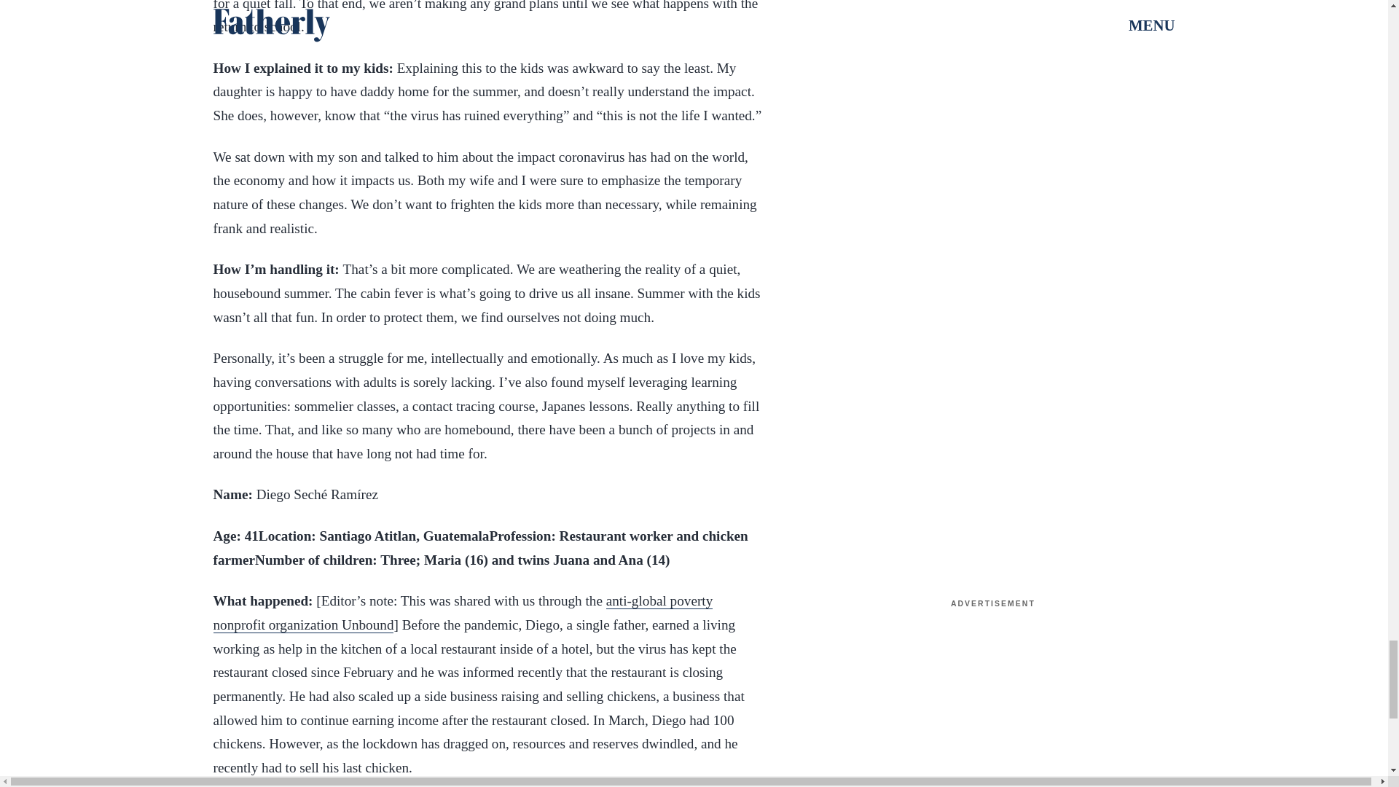  What do you see at coordinates (462, 614) in the screenshot?
I see `anti-global poverty nonprofit organization Unbound` at bounding box center [462, 614].